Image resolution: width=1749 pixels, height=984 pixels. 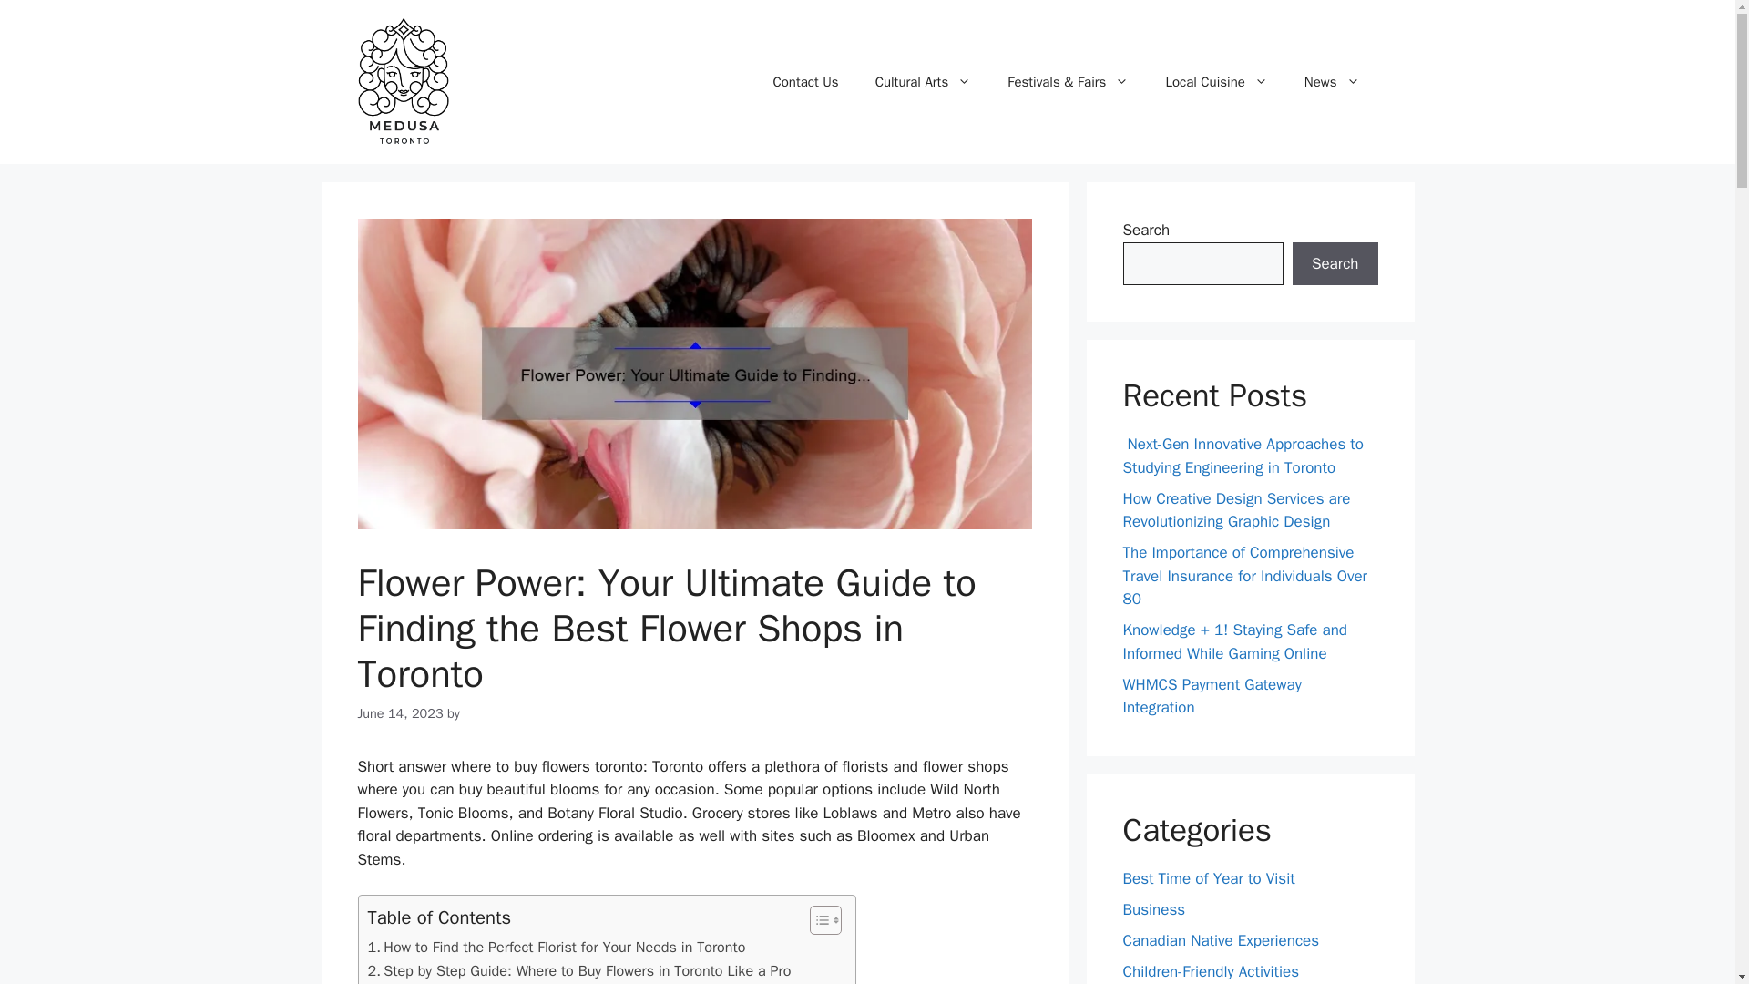 I want to click on News, so click(x=1332, y=82).